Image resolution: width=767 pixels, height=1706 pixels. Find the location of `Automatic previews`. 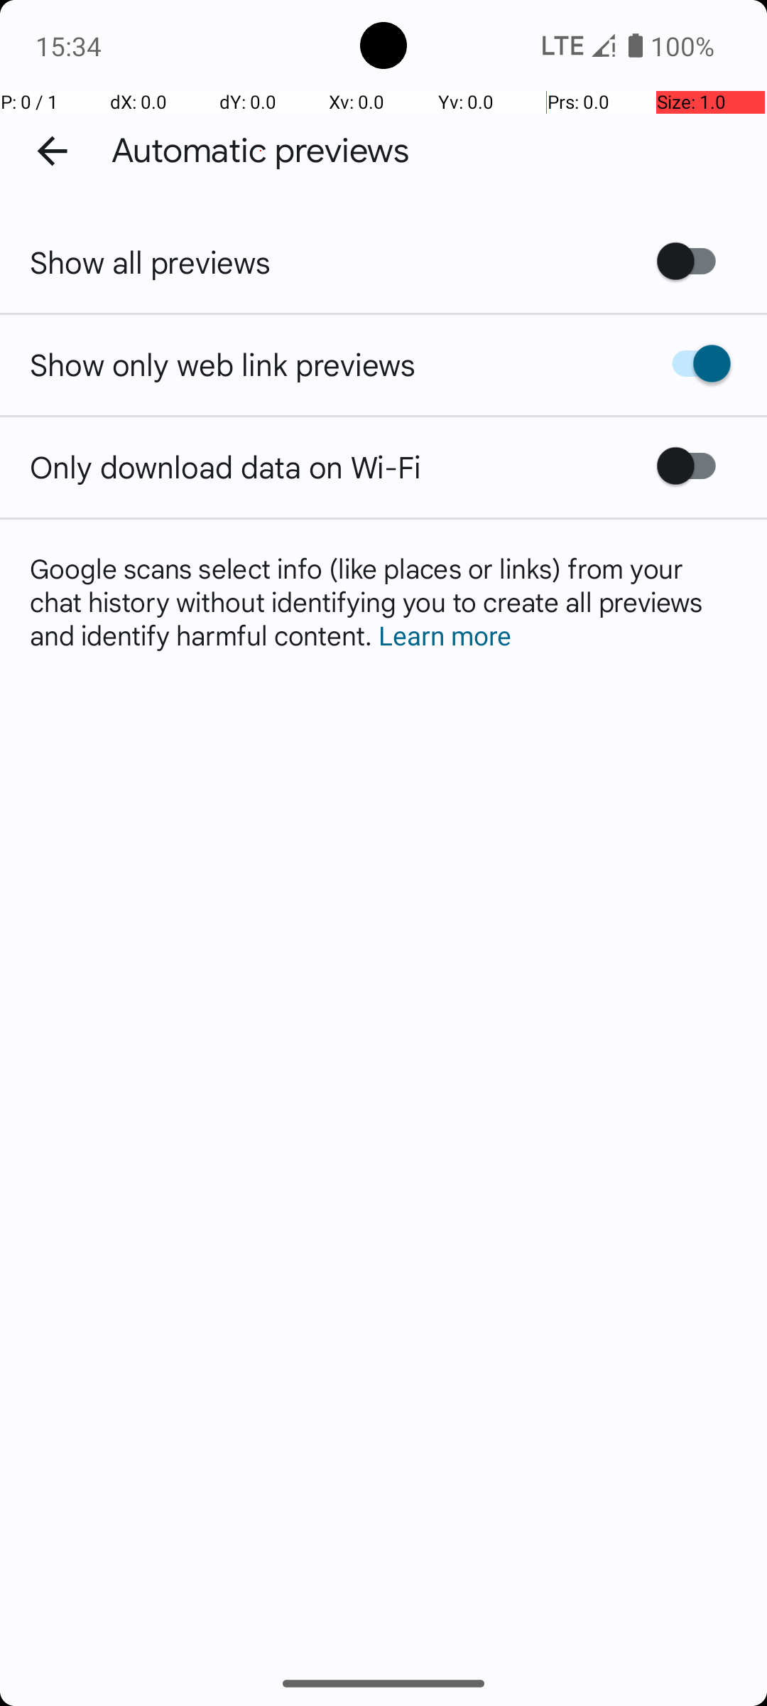

Automatic previews is located at coordinates (261, 151).